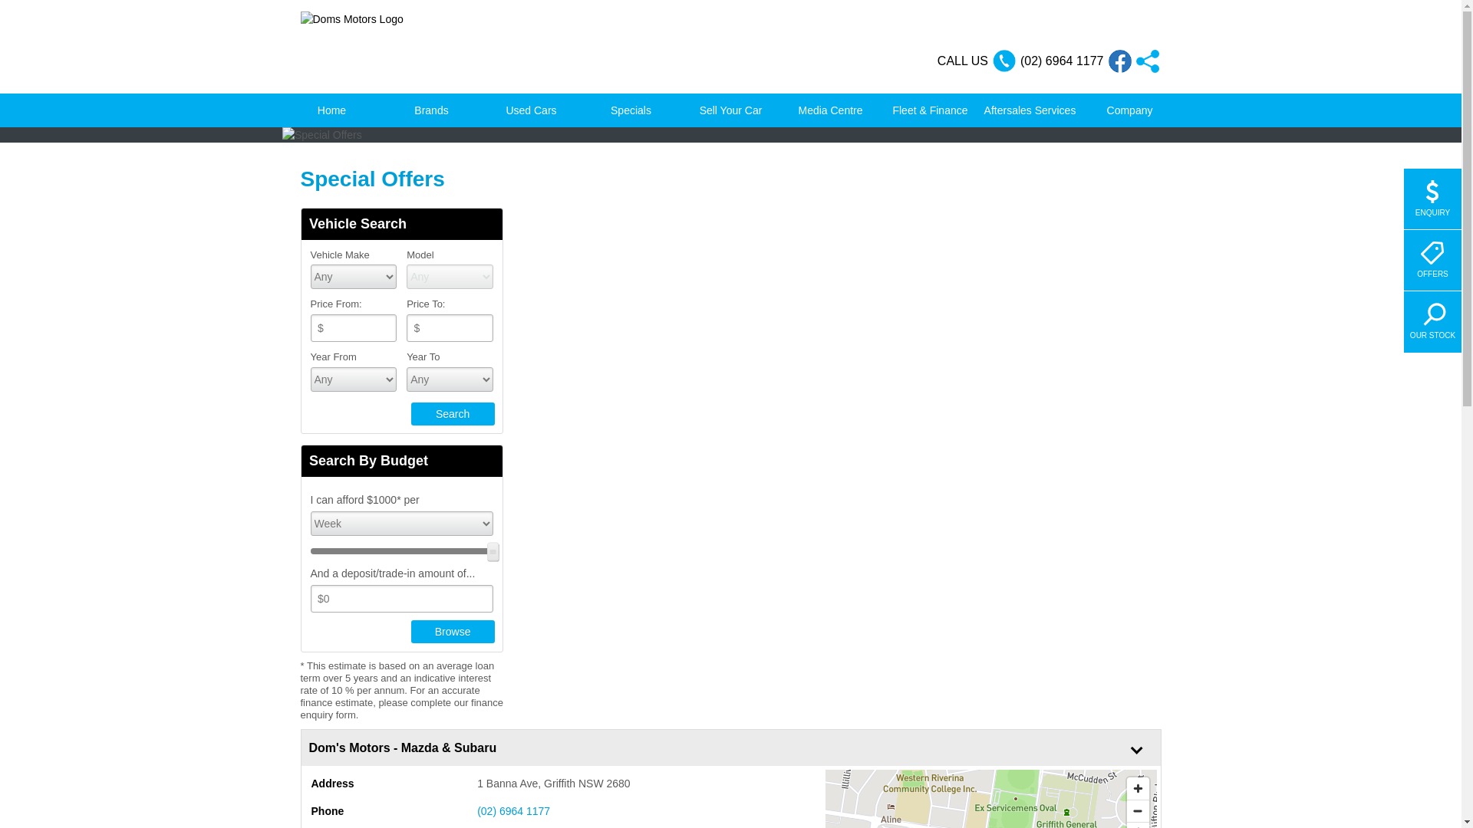  What do you see at coordinates (730, 110) in the screenshot?
I see `Sell Your Car` at bounding box center [730, 110].